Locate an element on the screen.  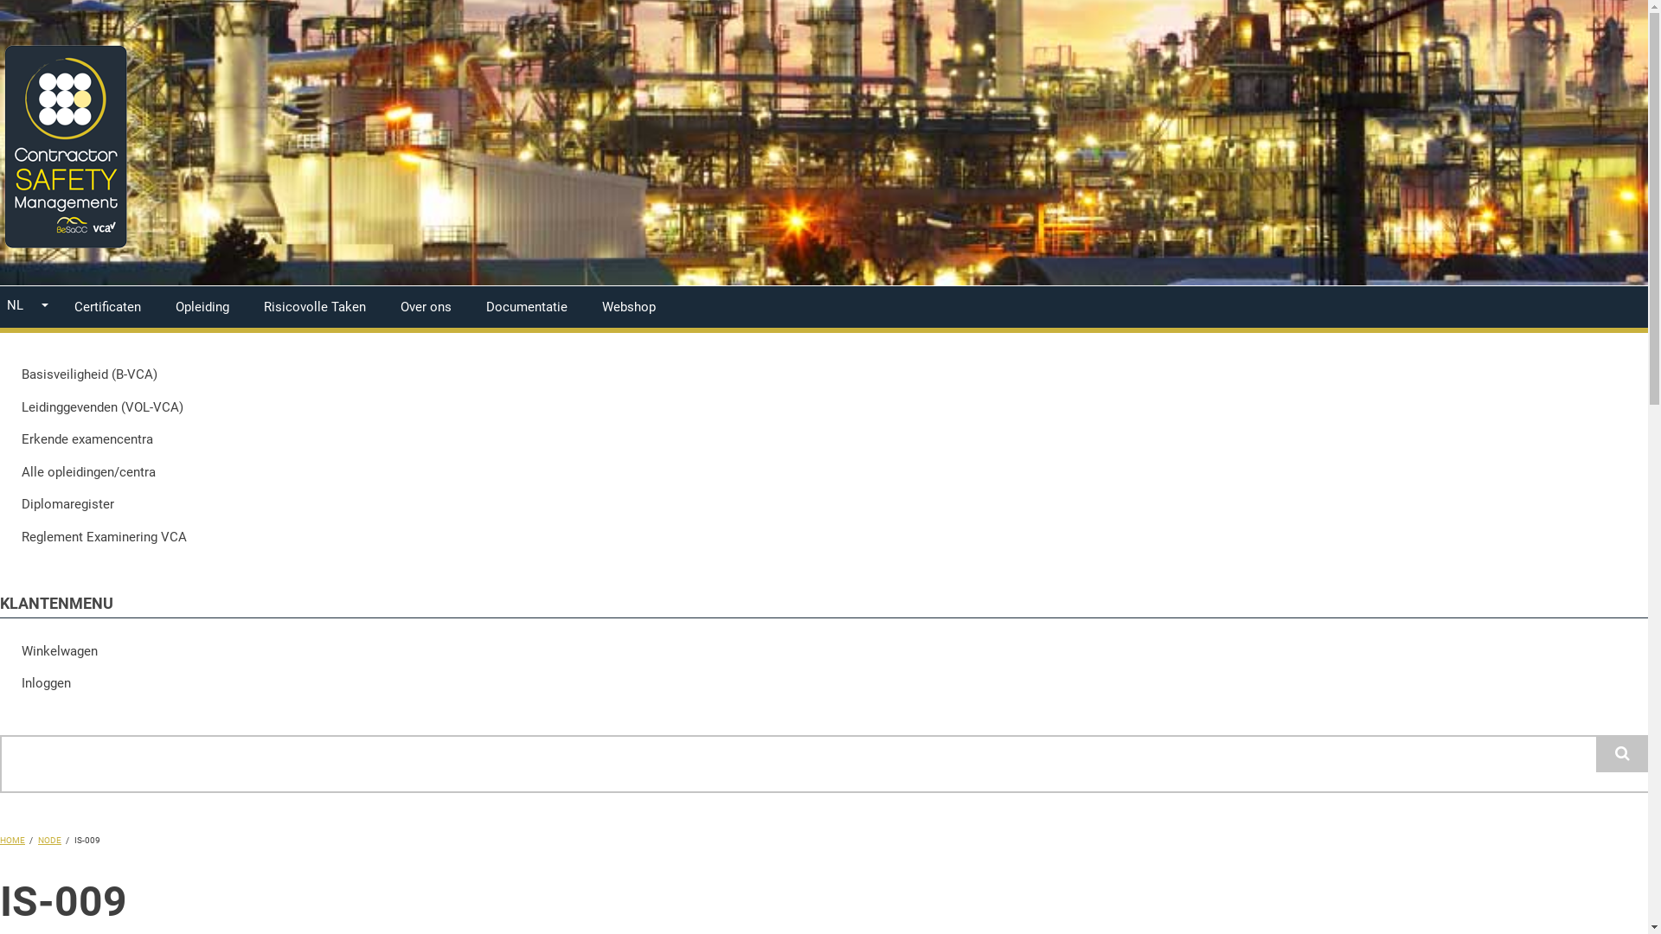
Erkende examencentra is located at coordinates (824, 440).